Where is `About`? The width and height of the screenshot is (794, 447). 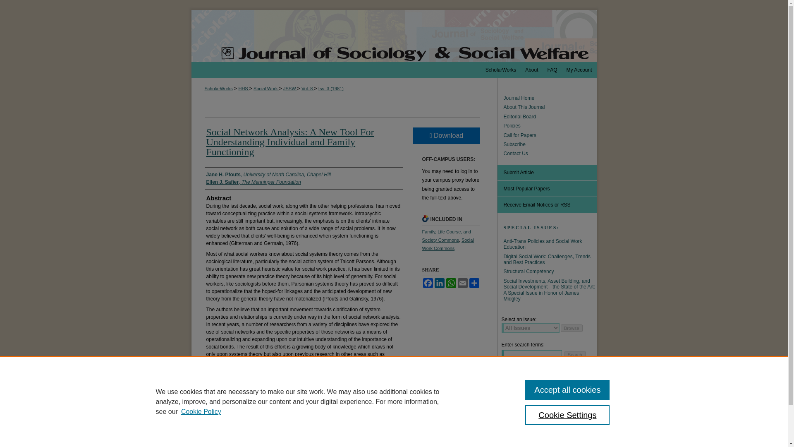
About is located at coordinates (531, 70).